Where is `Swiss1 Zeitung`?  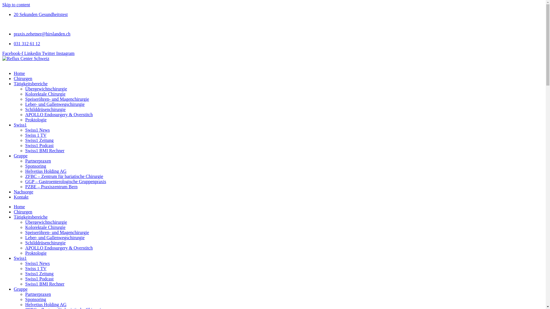
Swiss1 Zeitung is located at coordinates (40, 140).